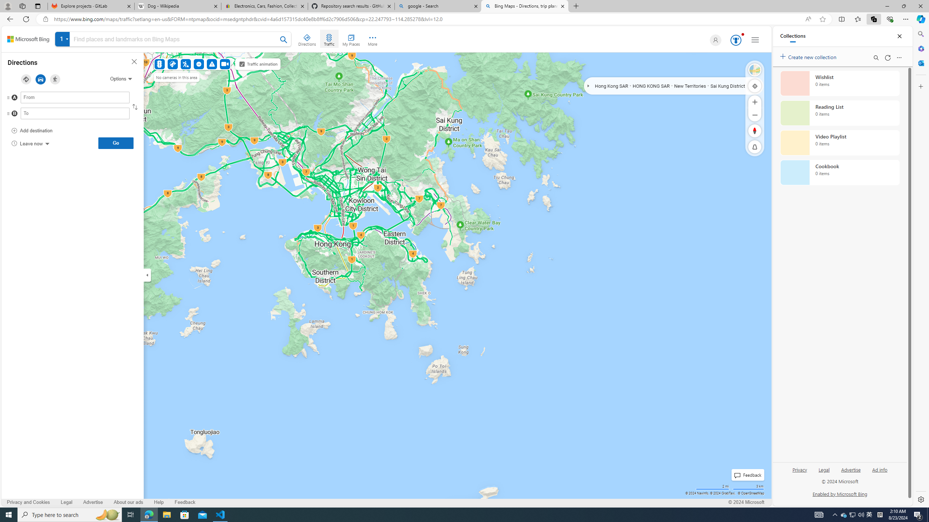 This screenshot has height=522, width=929. What do you see at coordinates (873, 19) in the screenshot?
I see `Collections` at bounding box center [873, 19].